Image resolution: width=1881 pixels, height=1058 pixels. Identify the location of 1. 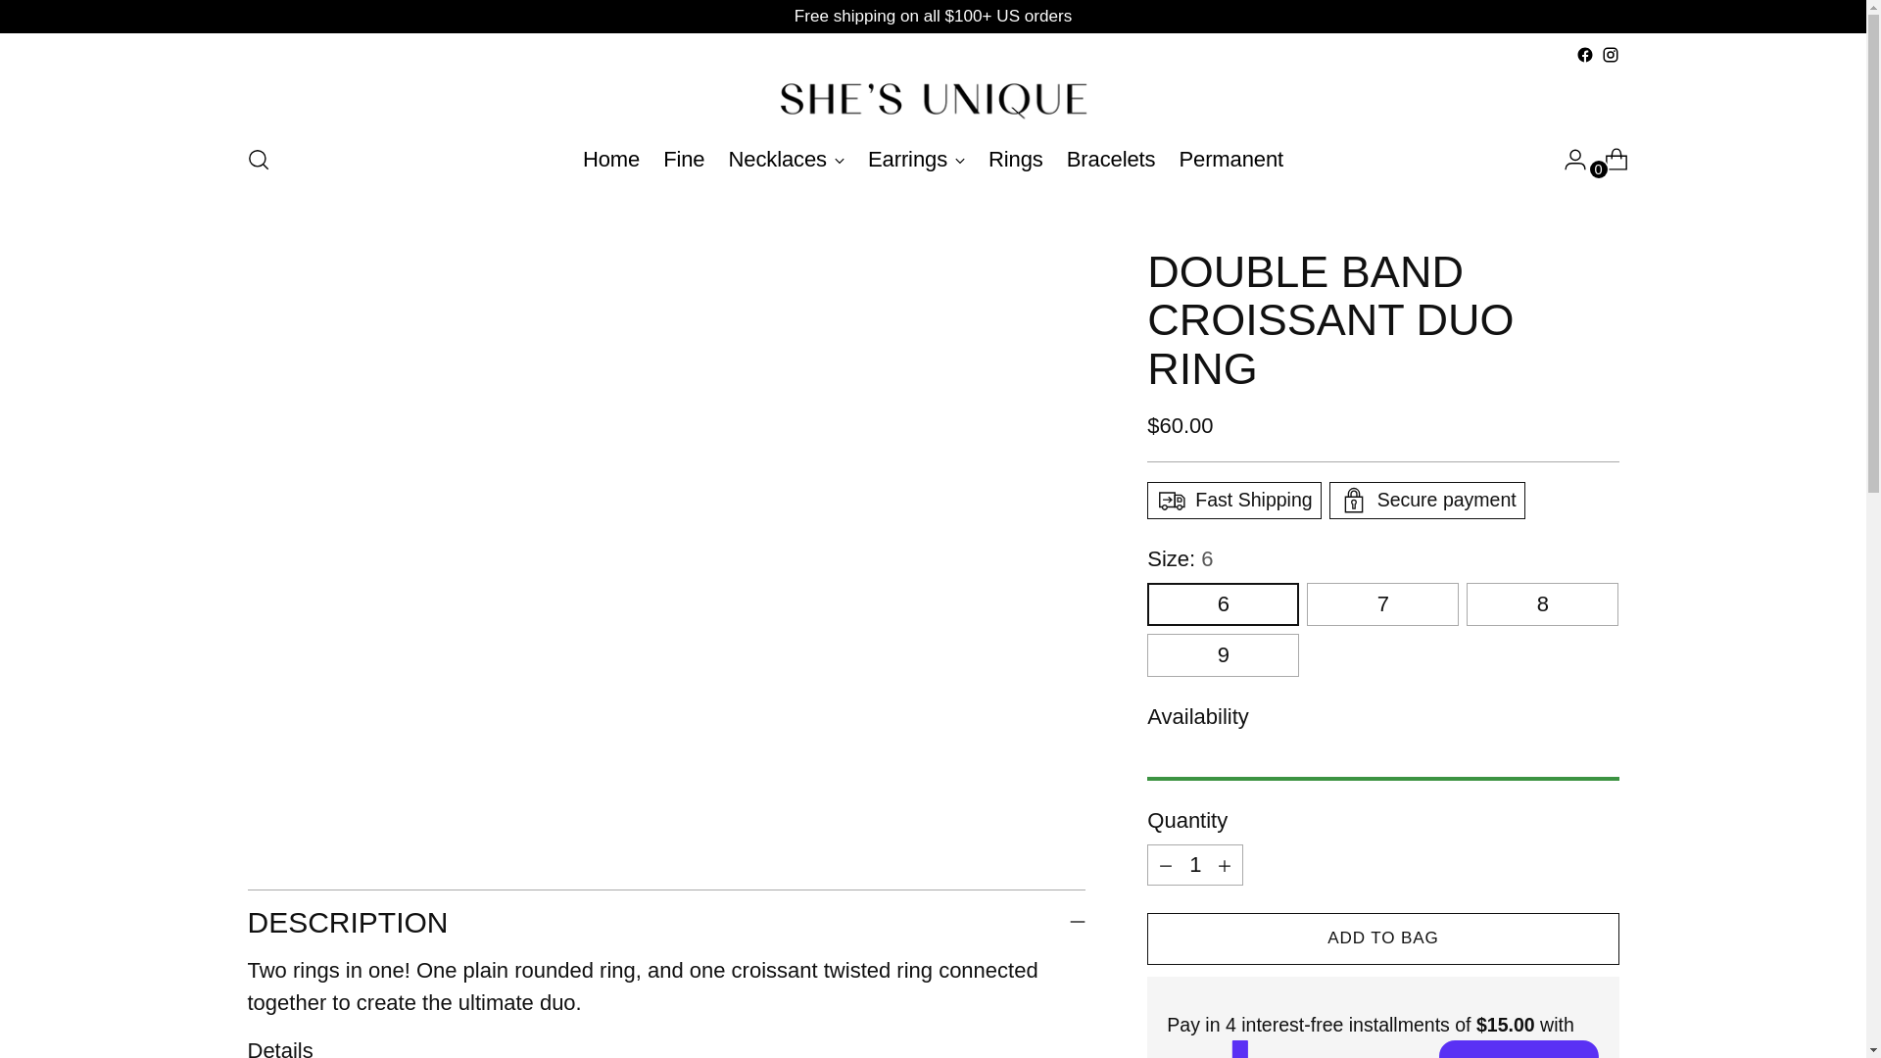
(787, 159).